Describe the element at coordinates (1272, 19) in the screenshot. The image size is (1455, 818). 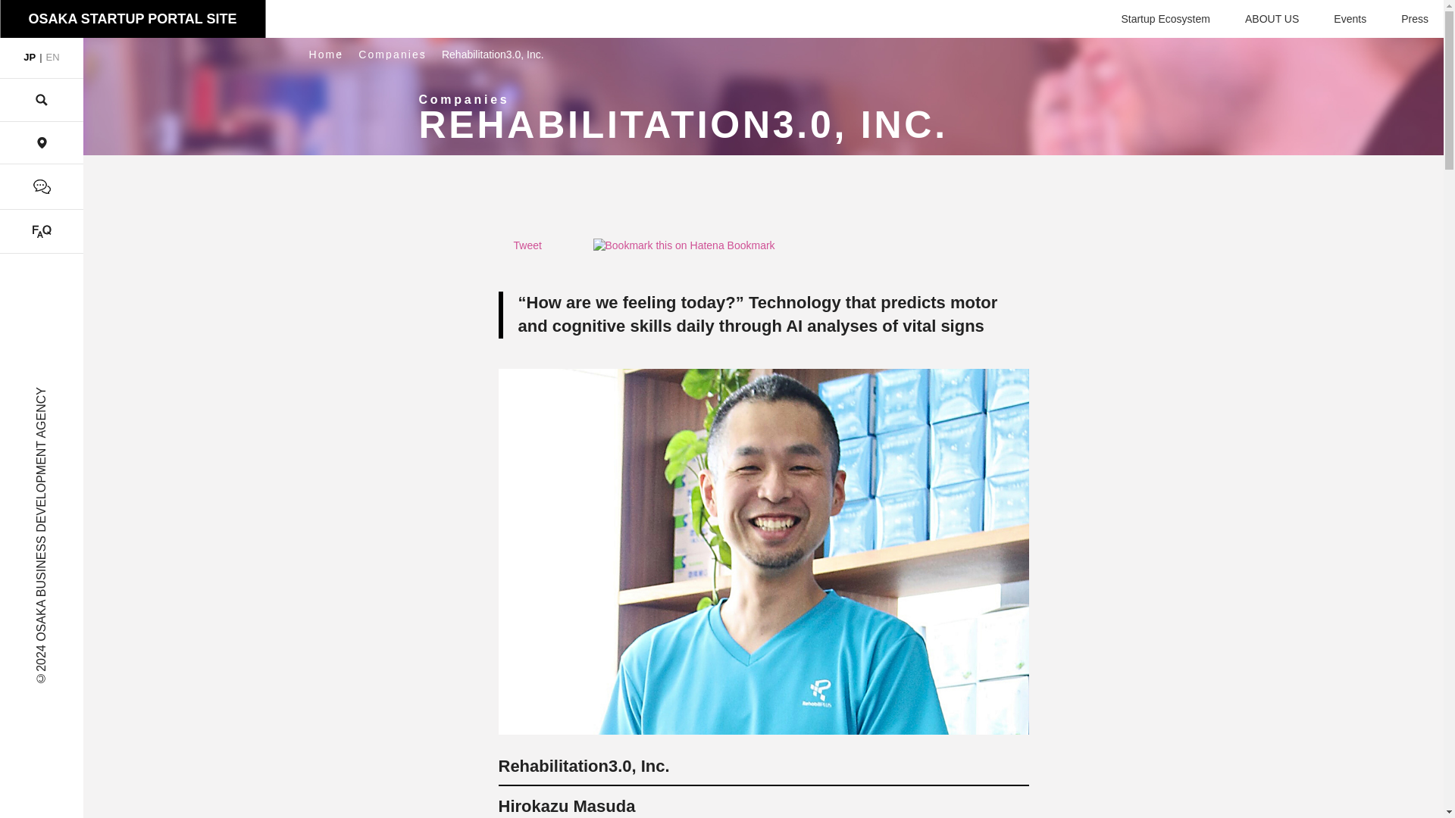
I see `ABOUT US` at that location.